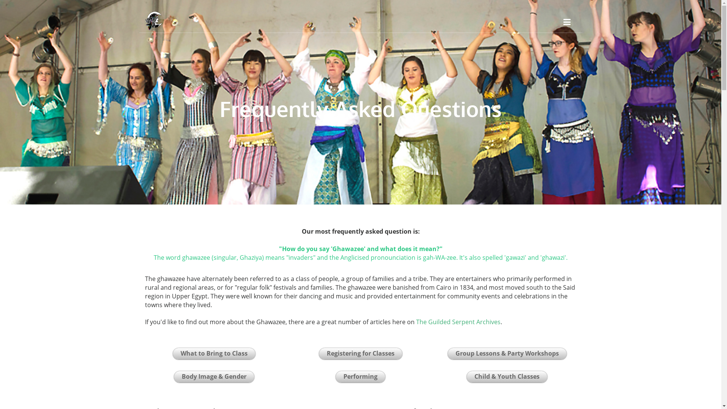 The image size is (727, 409). I want to click on Performing, so click(360, 376).